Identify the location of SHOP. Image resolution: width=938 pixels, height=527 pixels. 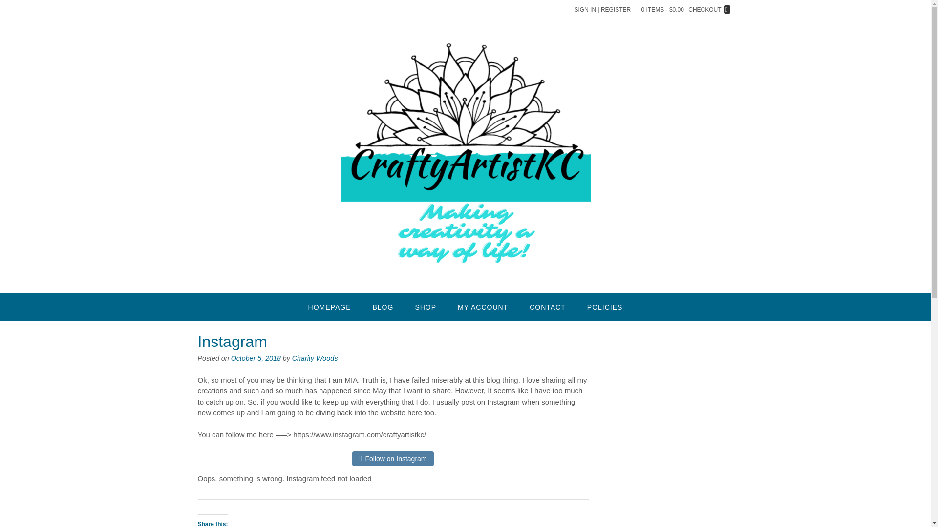
(426, 306).